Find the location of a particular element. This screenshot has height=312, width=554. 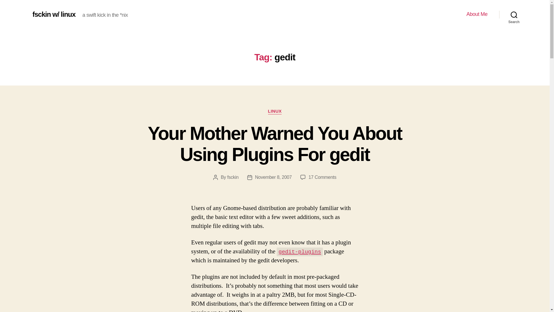

gedit-plugins is located at coordinates (300, 251).